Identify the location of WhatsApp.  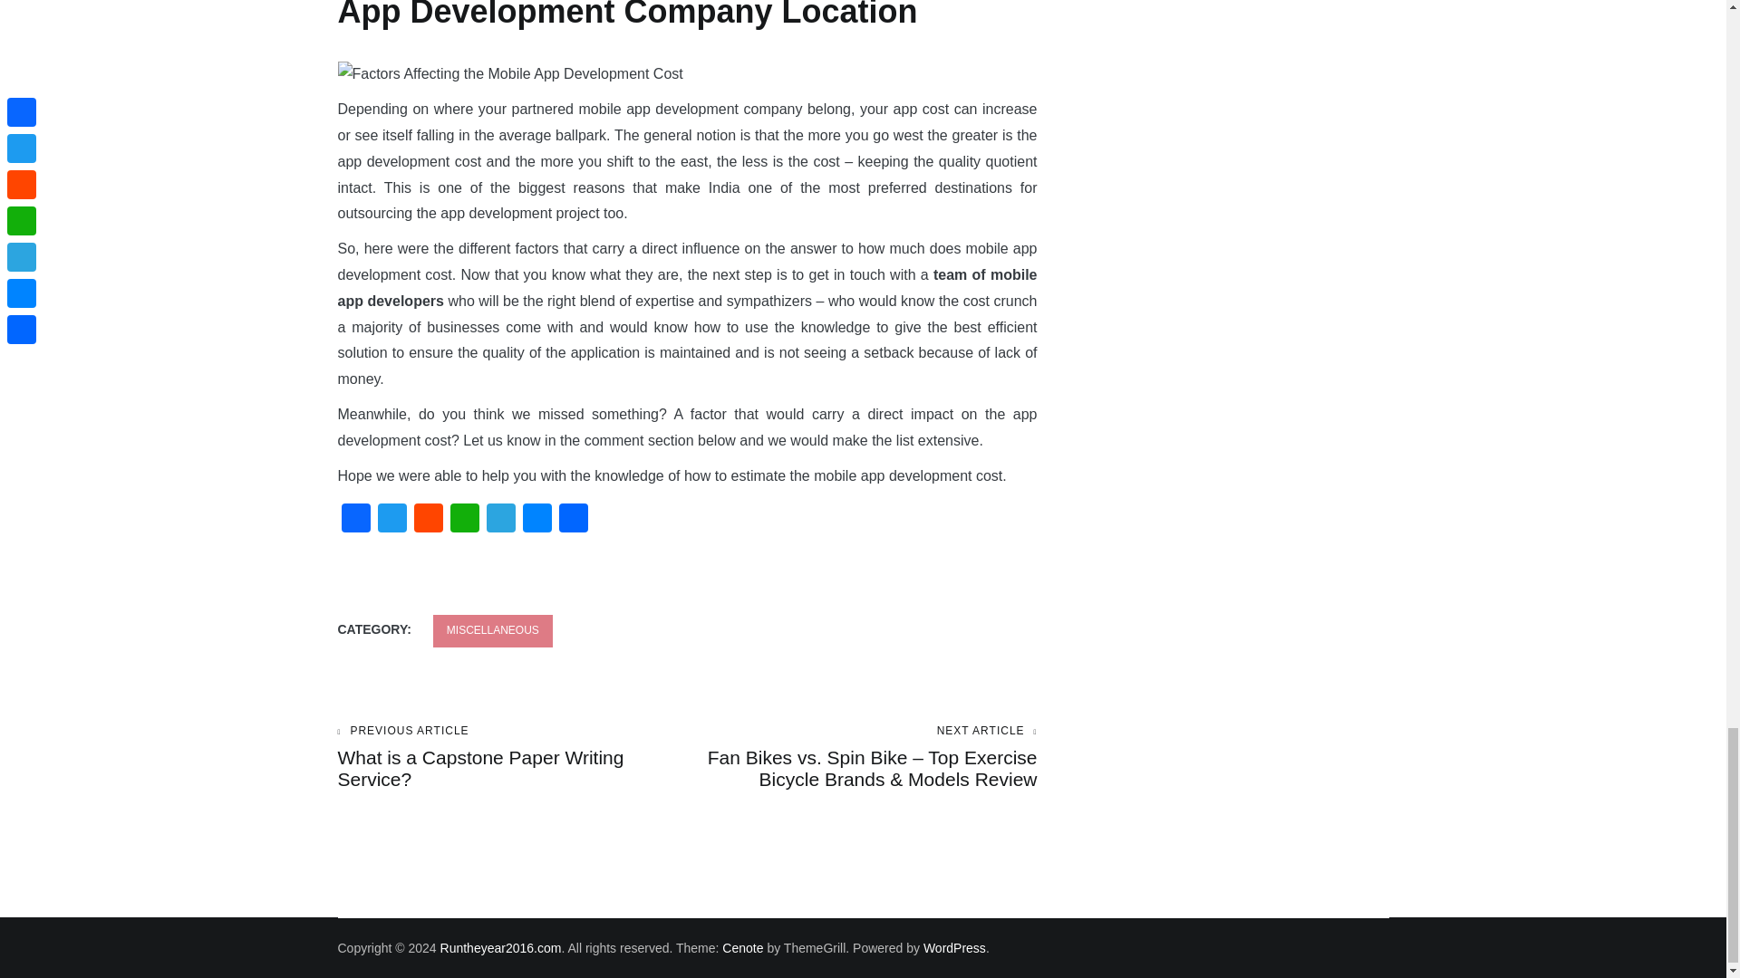
(500, 947).